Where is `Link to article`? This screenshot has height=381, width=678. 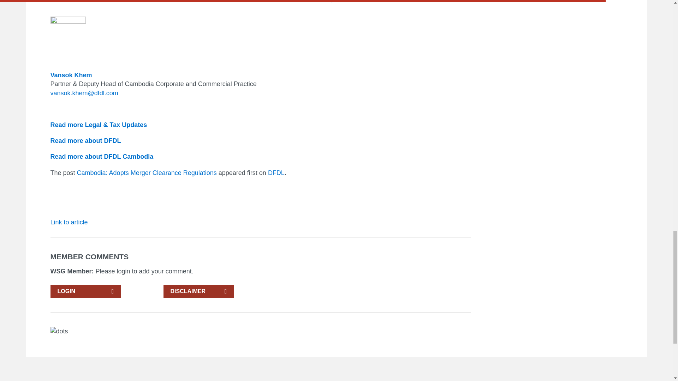 Link to article is located at coordinates (69, 222).